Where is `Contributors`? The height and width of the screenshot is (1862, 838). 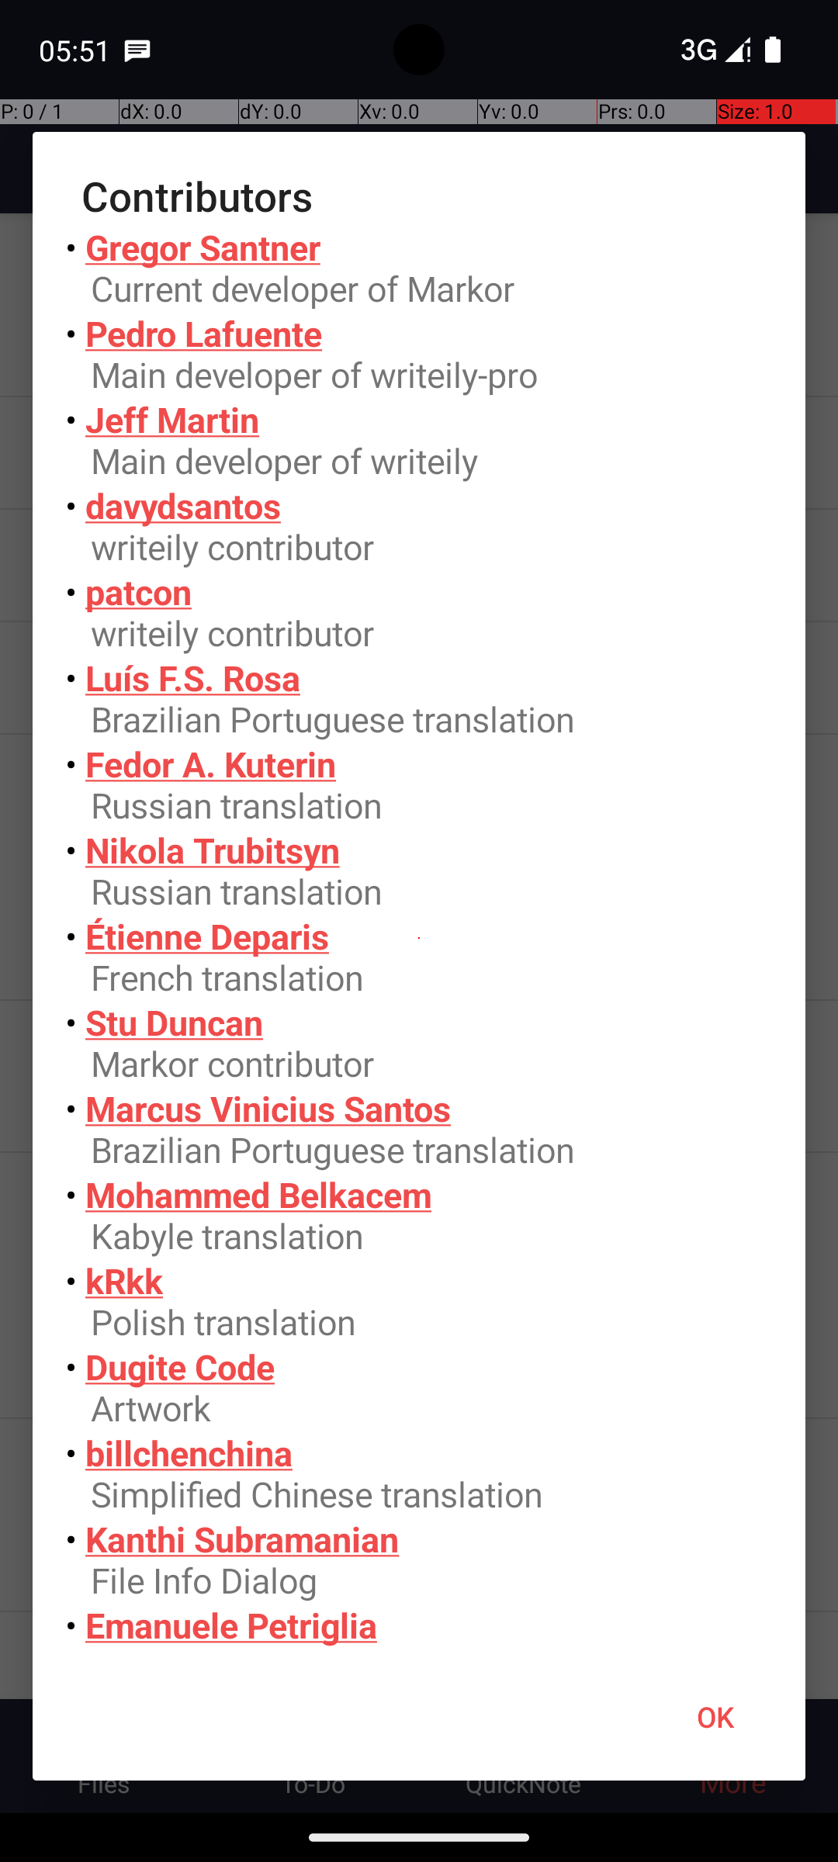
Contributors is located at coordinates (419, 196).